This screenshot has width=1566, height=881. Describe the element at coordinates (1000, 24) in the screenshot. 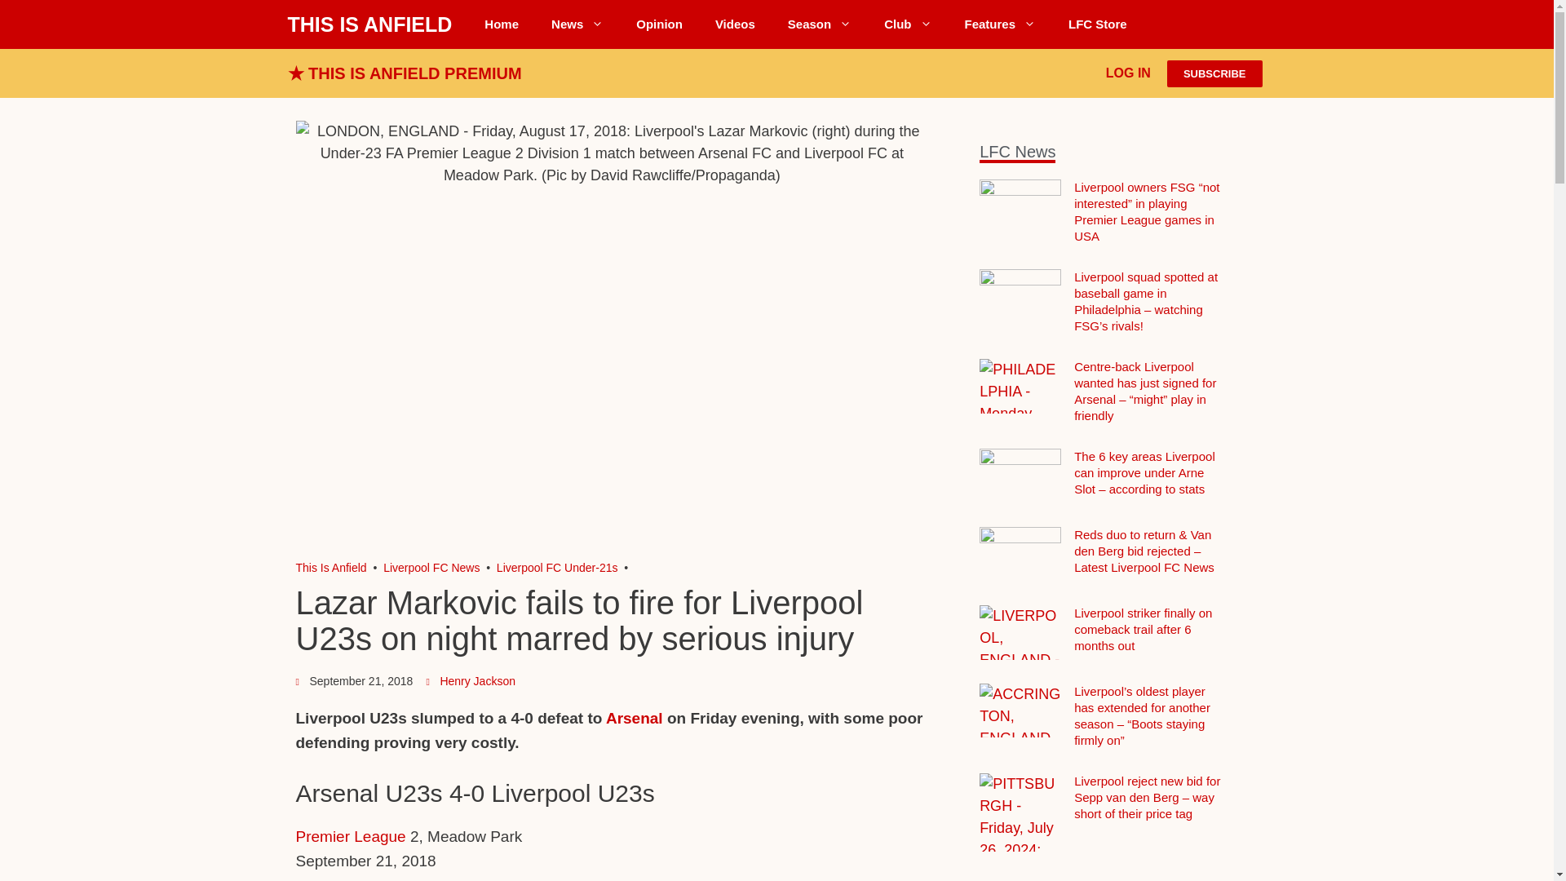

I see `Liverpool FC Features` at that location.